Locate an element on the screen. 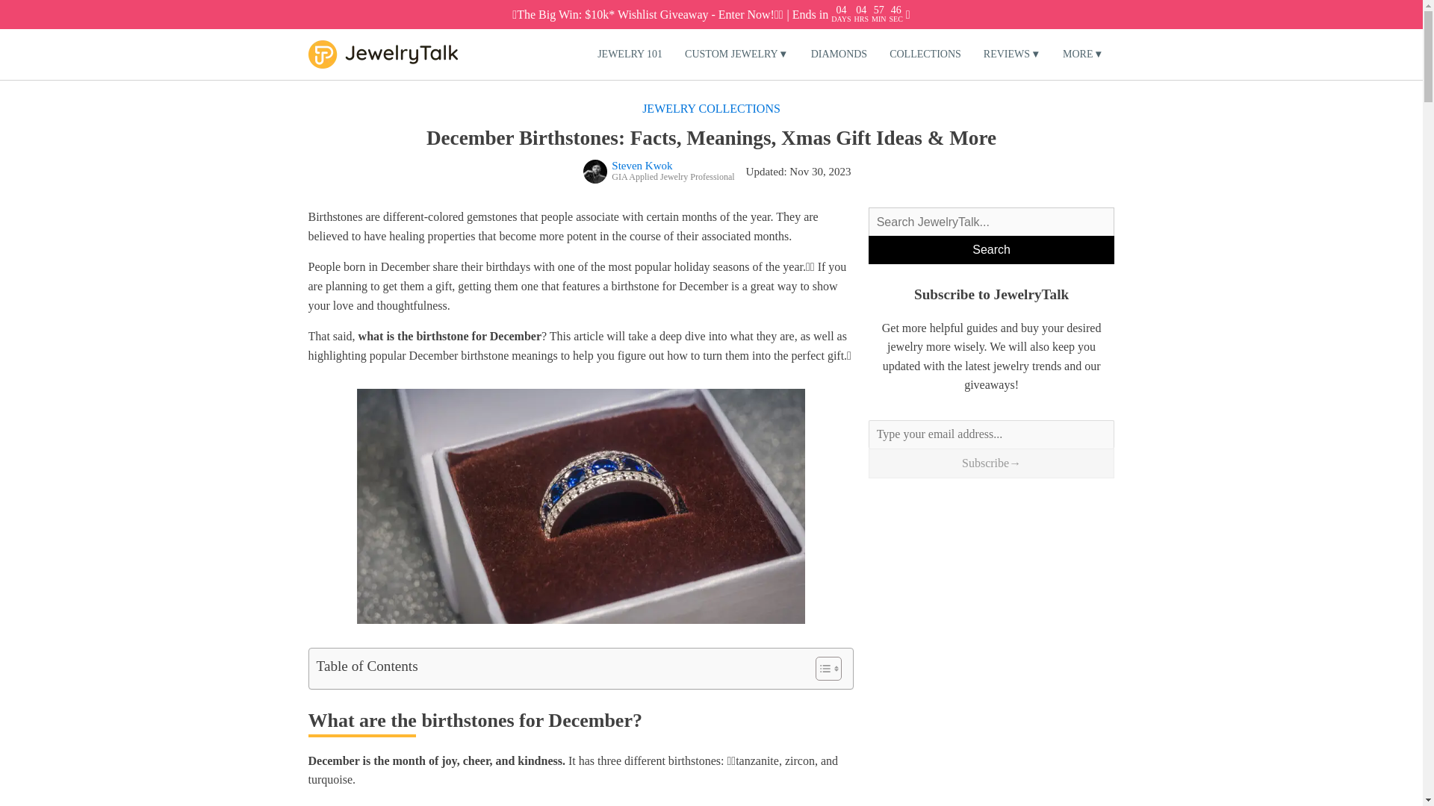 This screenshot has height=806, width=1434. Steven Kwok is located at coordinates (659, 172).